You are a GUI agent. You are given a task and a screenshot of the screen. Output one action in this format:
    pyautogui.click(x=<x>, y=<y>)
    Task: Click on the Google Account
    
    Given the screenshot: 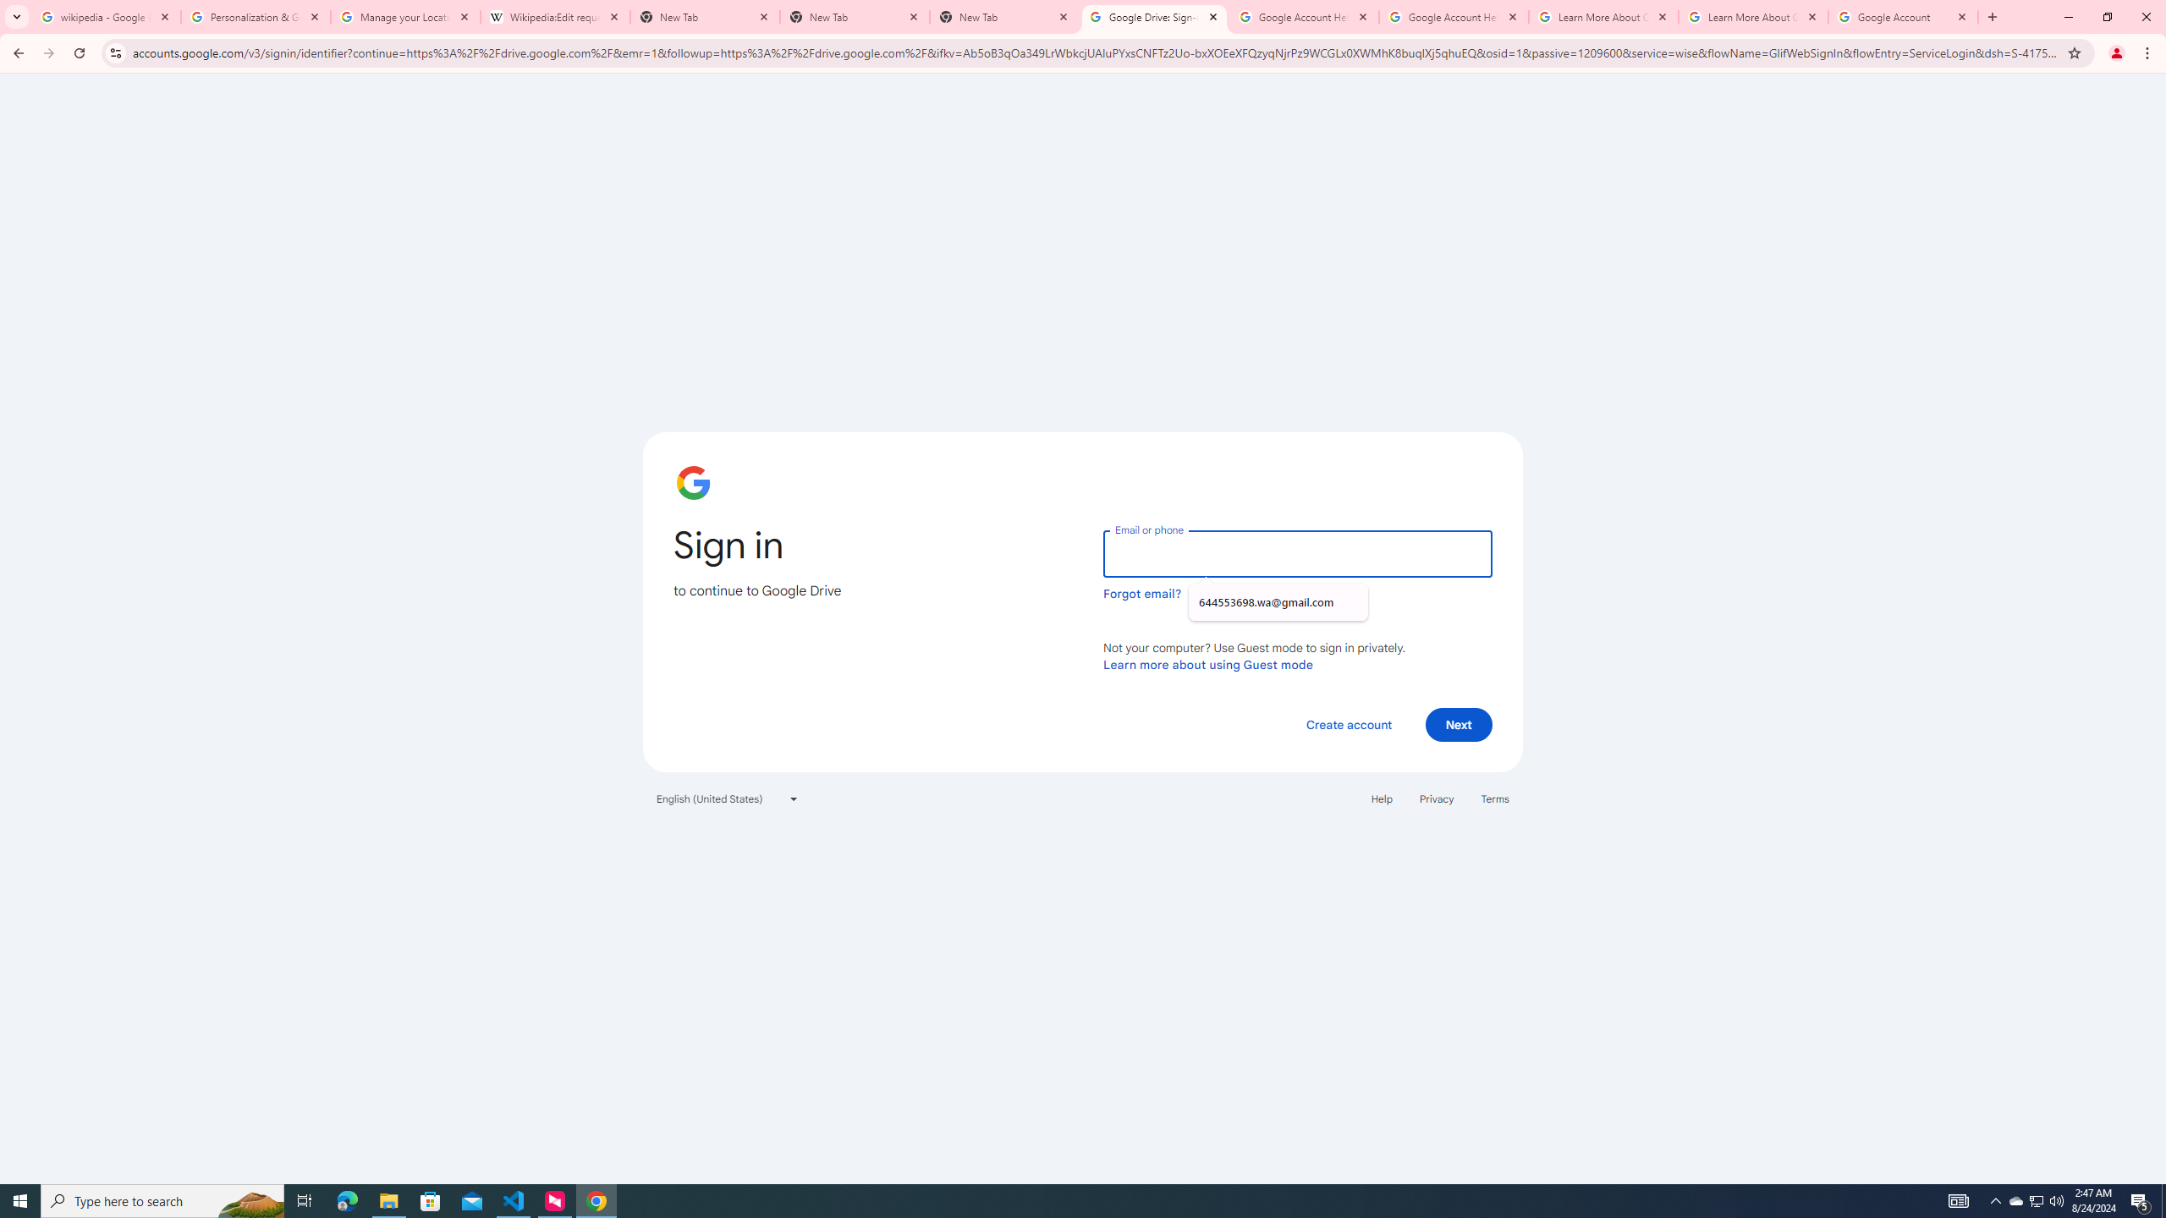 What is the action you would take?
    pyautogui.click(x=1904, y=17)
    